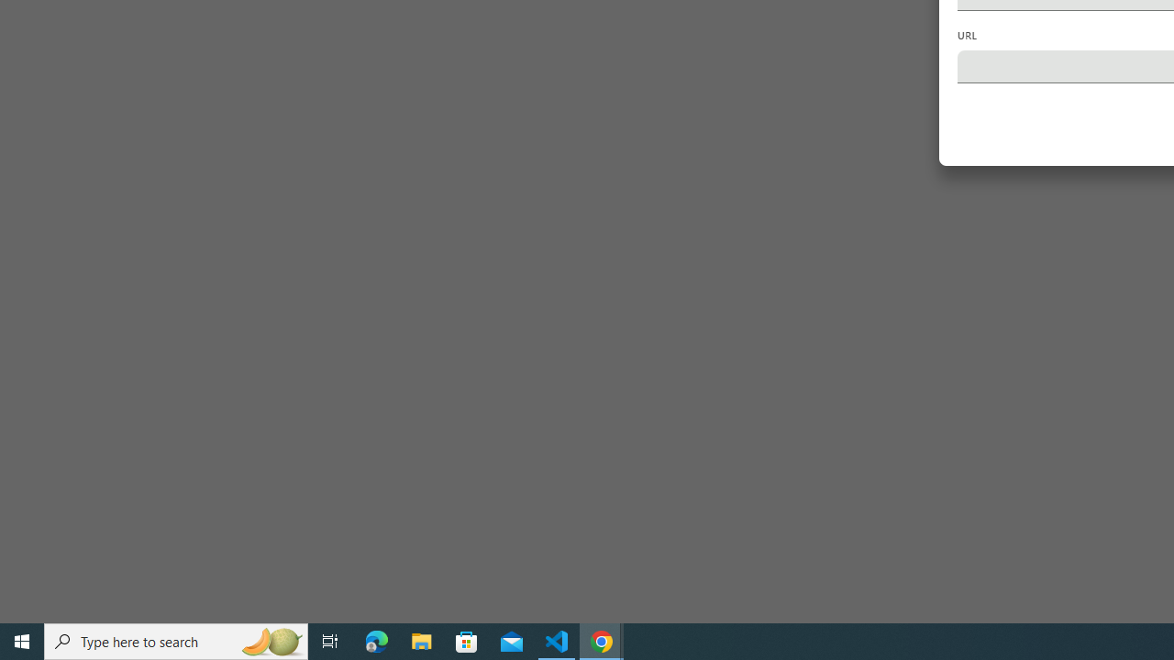 The image size is (1174, 660). Describe the element at coordinates (377, 642) in the screenshot. I see `Microsoft Edge` at that location.